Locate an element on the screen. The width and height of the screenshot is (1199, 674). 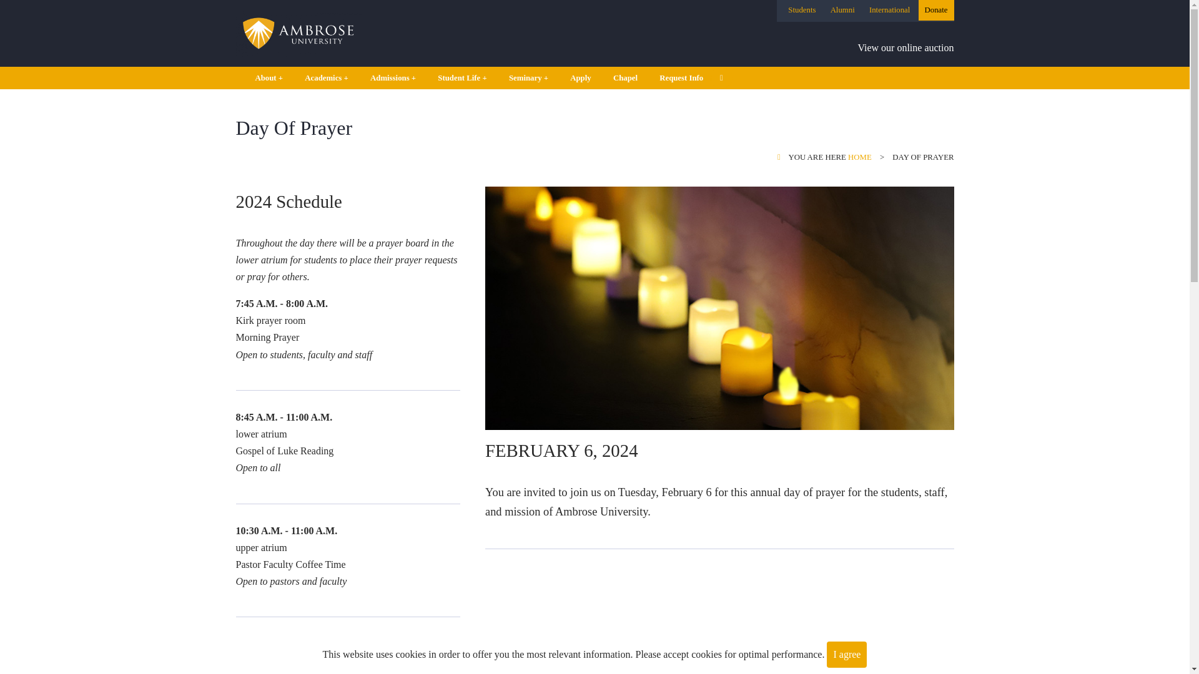
Donate is located at coordinates (936, 9).